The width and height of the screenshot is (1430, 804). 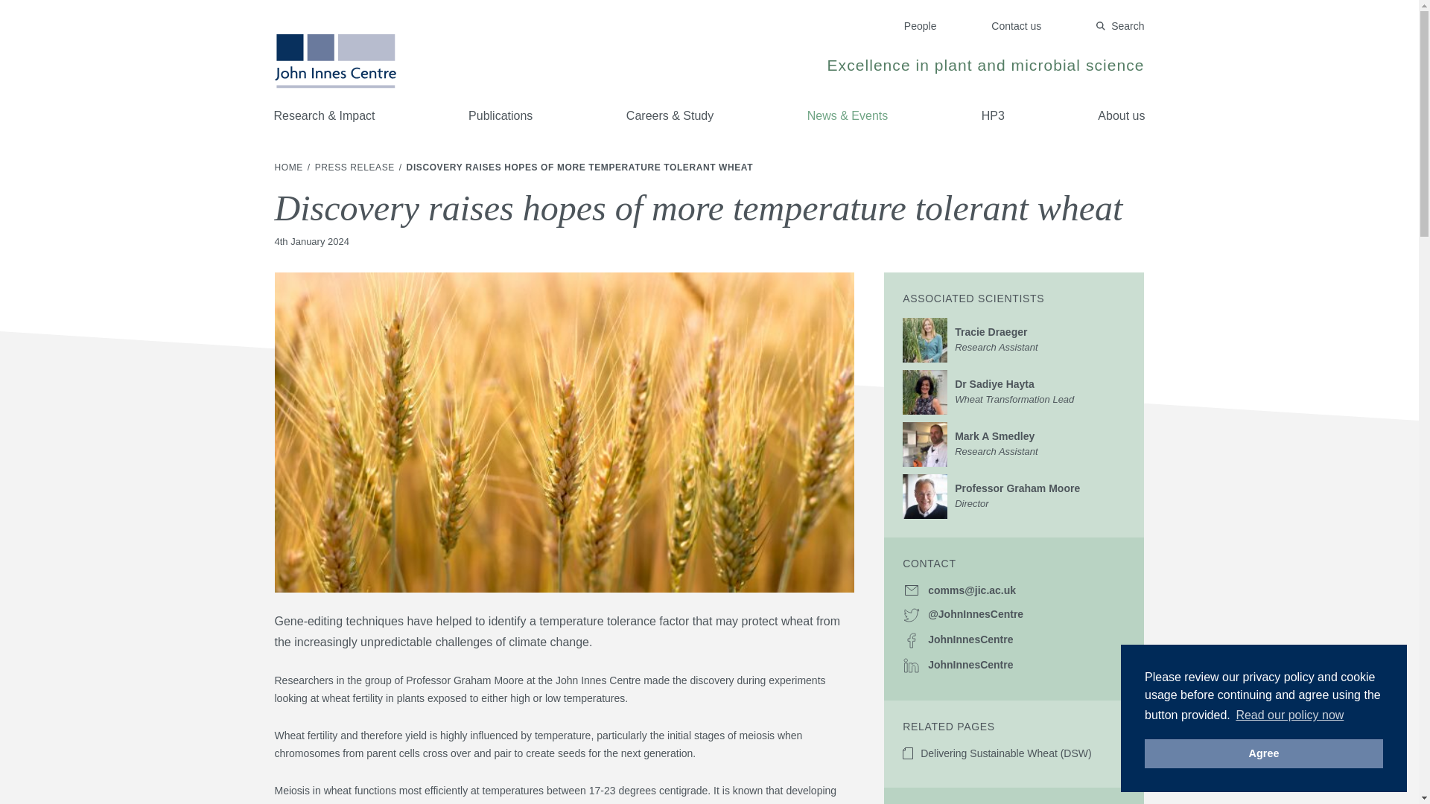 What do you see at coordinates (1263, 753) in the screenshot?
I see `PRESS RELEASE` at bounding box center [1263, 753].